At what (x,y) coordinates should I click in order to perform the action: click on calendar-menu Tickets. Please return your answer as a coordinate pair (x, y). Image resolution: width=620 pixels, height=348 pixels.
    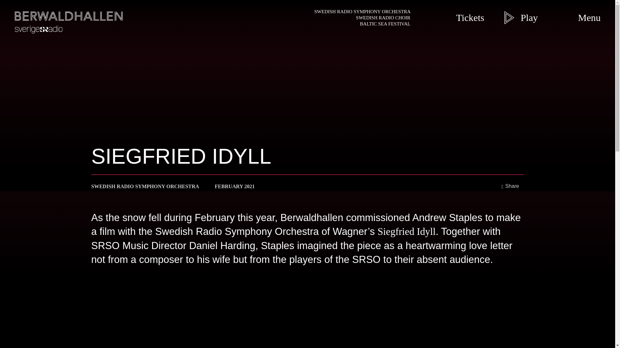
    Looking at the image, I should click on (450, 17).